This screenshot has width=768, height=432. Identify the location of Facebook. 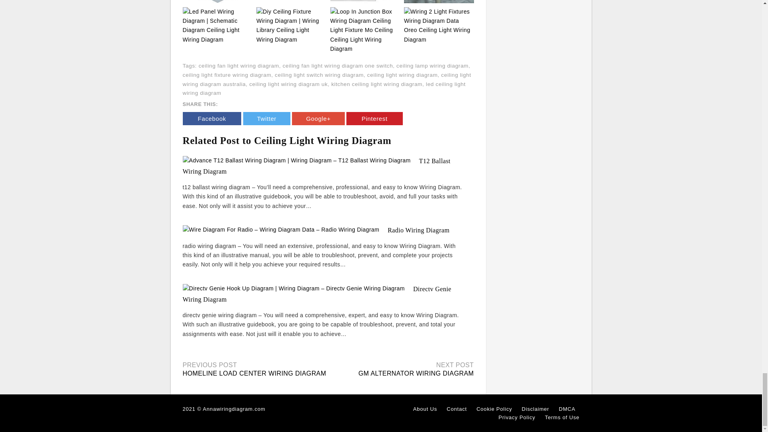
(212, 118).